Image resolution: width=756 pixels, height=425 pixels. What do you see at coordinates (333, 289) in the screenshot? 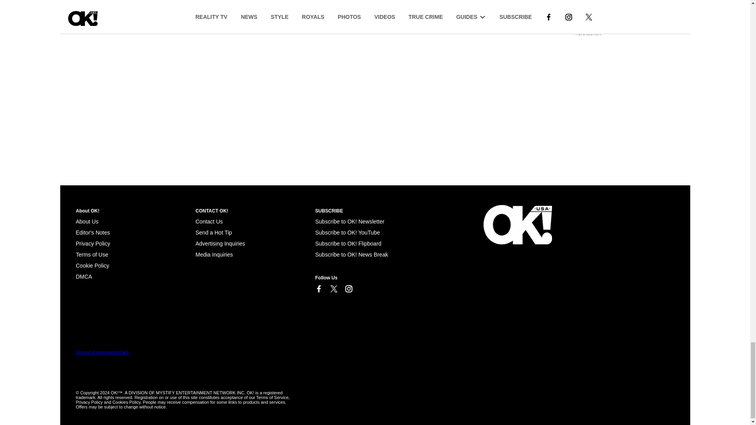
I see `Link to X` at bounding box center [333, 289].